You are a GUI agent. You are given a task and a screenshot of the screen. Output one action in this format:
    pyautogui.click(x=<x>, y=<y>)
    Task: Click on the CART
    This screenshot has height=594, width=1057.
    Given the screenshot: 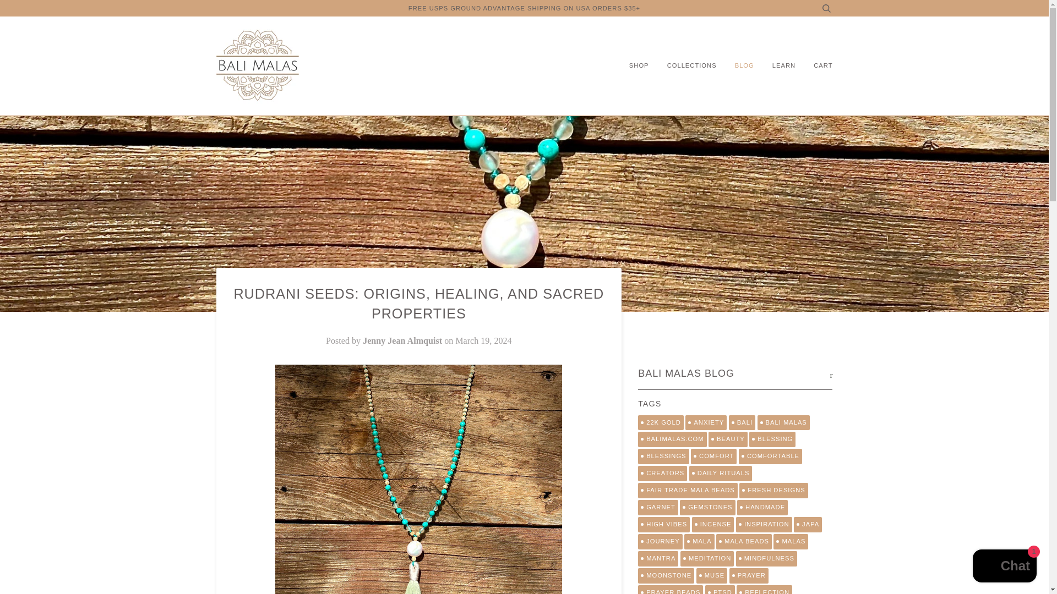 What is the action you would take?
    pyautogui.click(x=815, y=66)
    